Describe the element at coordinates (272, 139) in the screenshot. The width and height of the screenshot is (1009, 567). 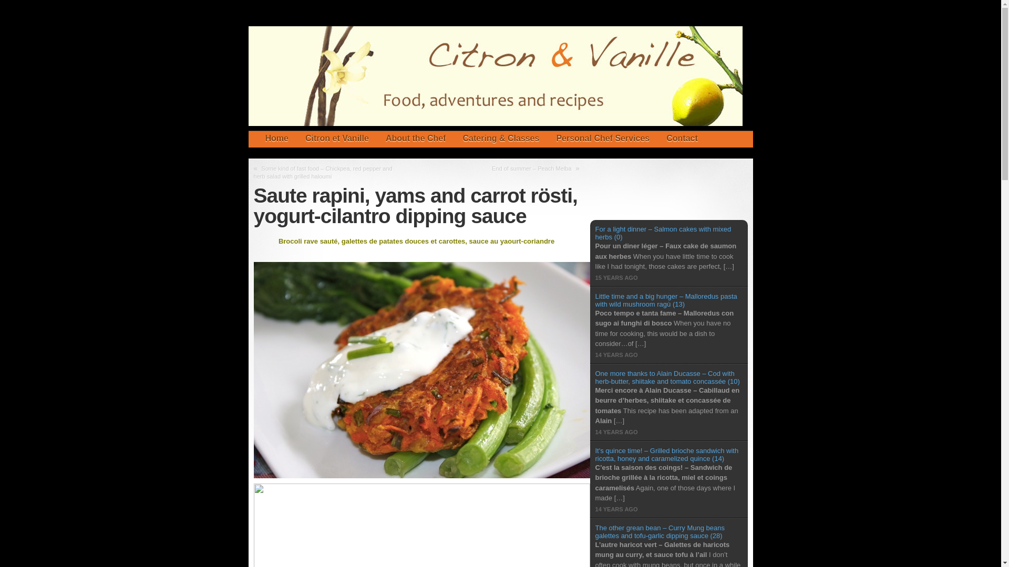
I see `Home Page` at that location.